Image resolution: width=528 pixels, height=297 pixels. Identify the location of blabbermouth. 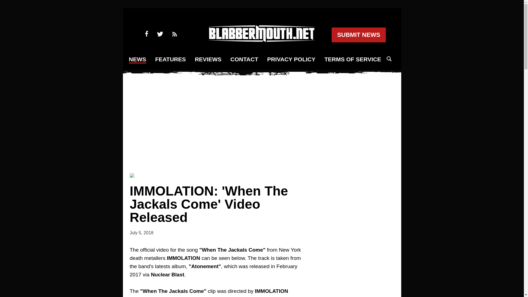
(262, 40).